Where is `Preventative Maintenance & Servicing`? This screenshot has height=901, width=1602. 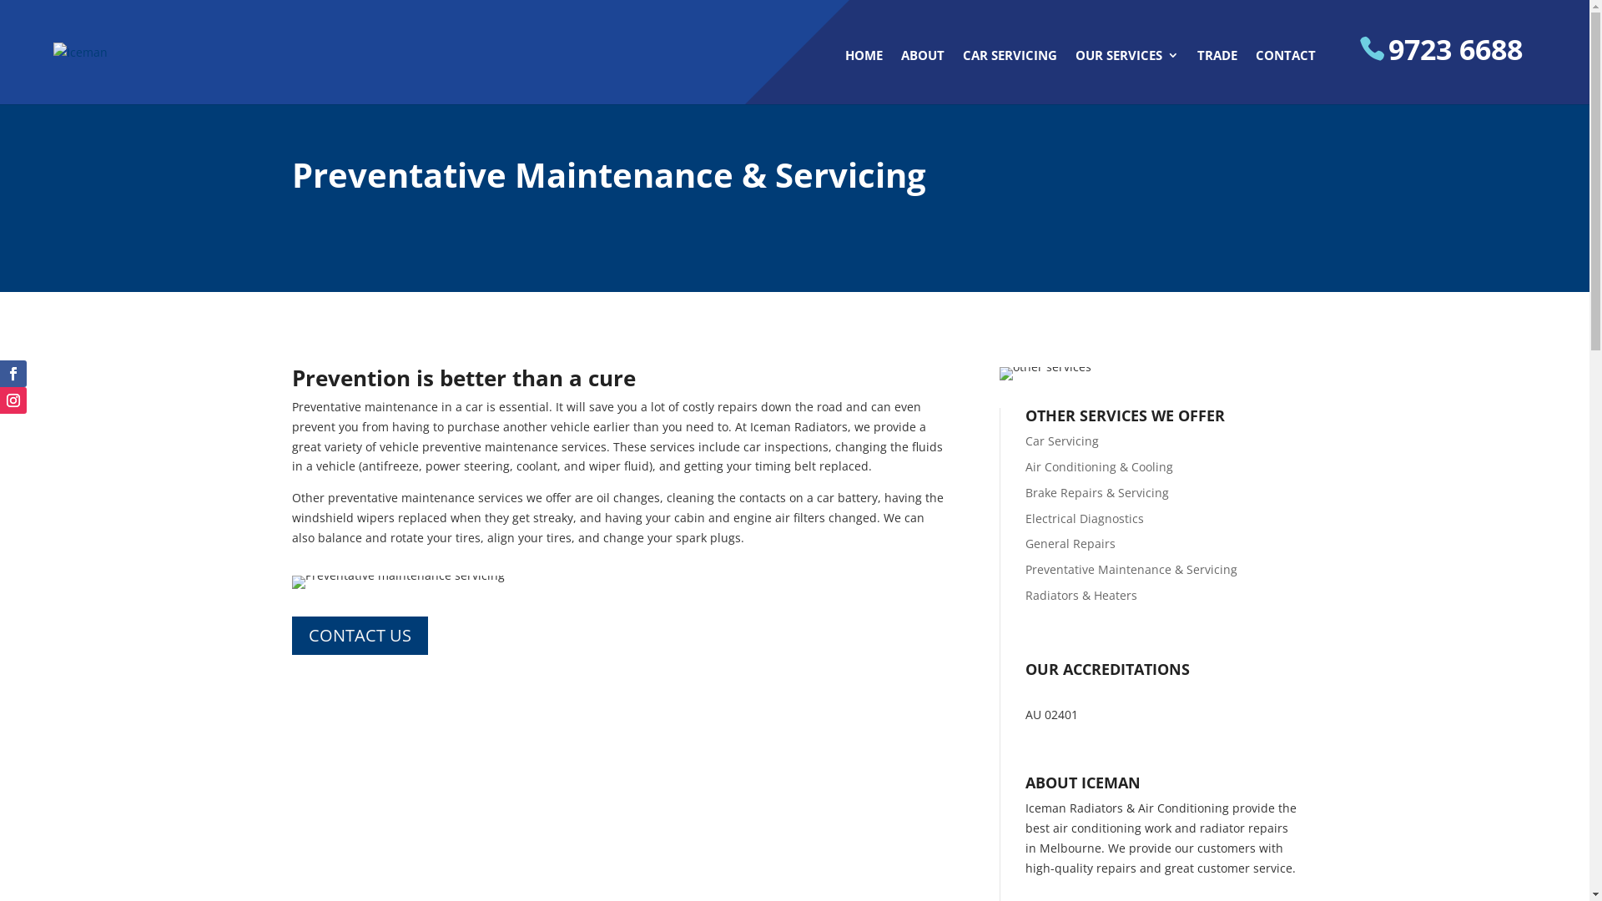 Preventative Maintenance & Servicing is located at coordinates (1131, 569).